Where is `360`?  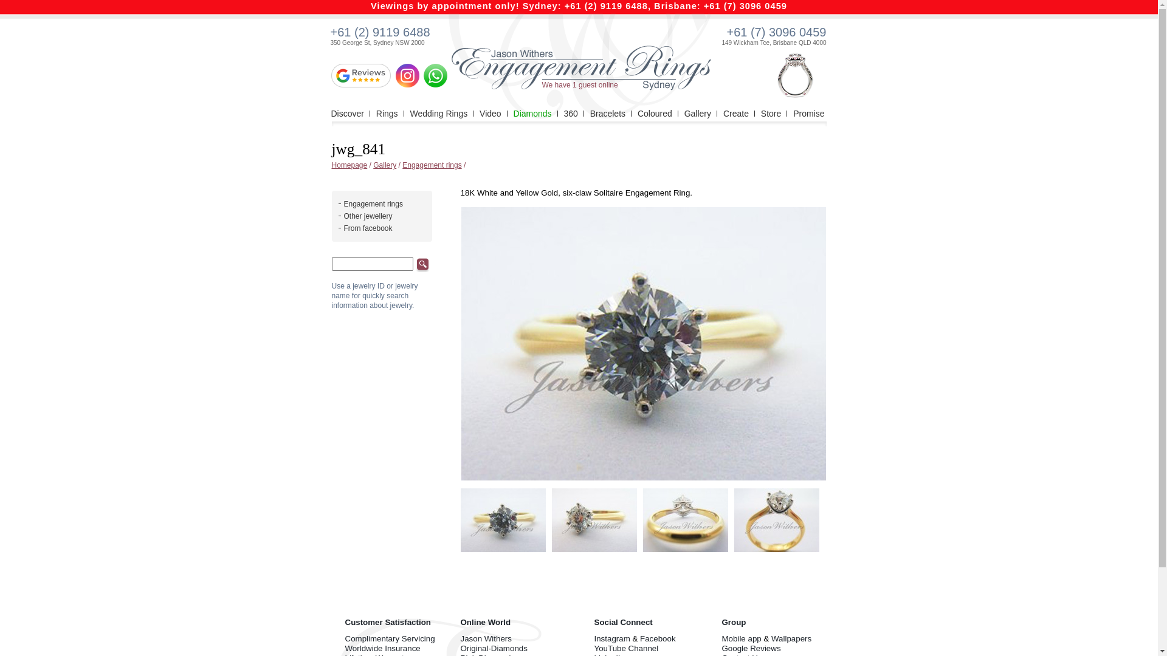
360 is located at coordinates (570, 114).